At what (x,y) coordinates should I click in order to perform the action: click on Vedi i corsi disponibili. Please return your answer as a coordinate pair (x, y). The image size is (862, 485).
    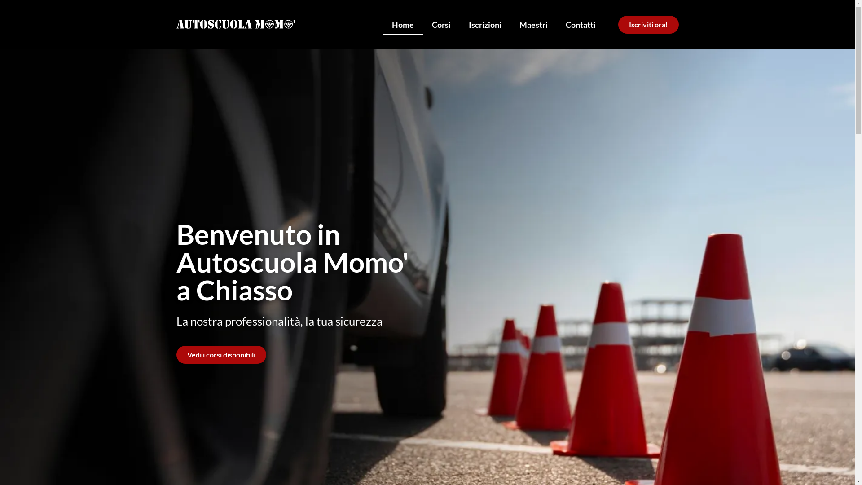
    Looking at the image, I should click on (221, 355).